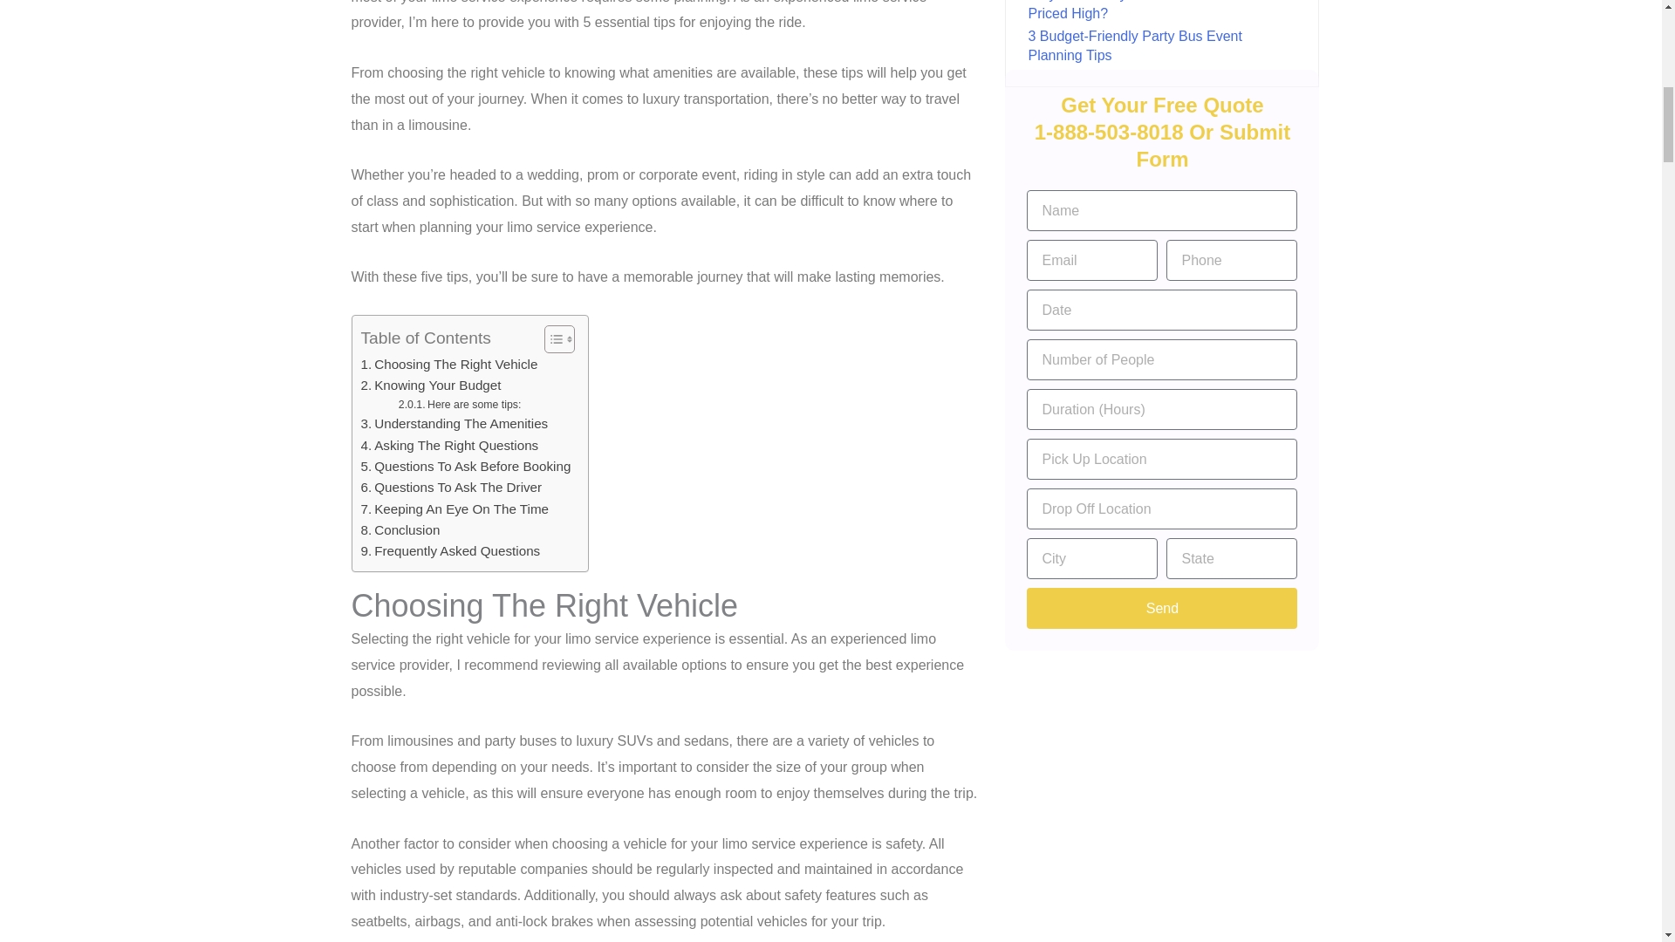 Image resolution: width=1675 pixels, height=942 pixels. I want to click on Conclusion, so click(400, 530).